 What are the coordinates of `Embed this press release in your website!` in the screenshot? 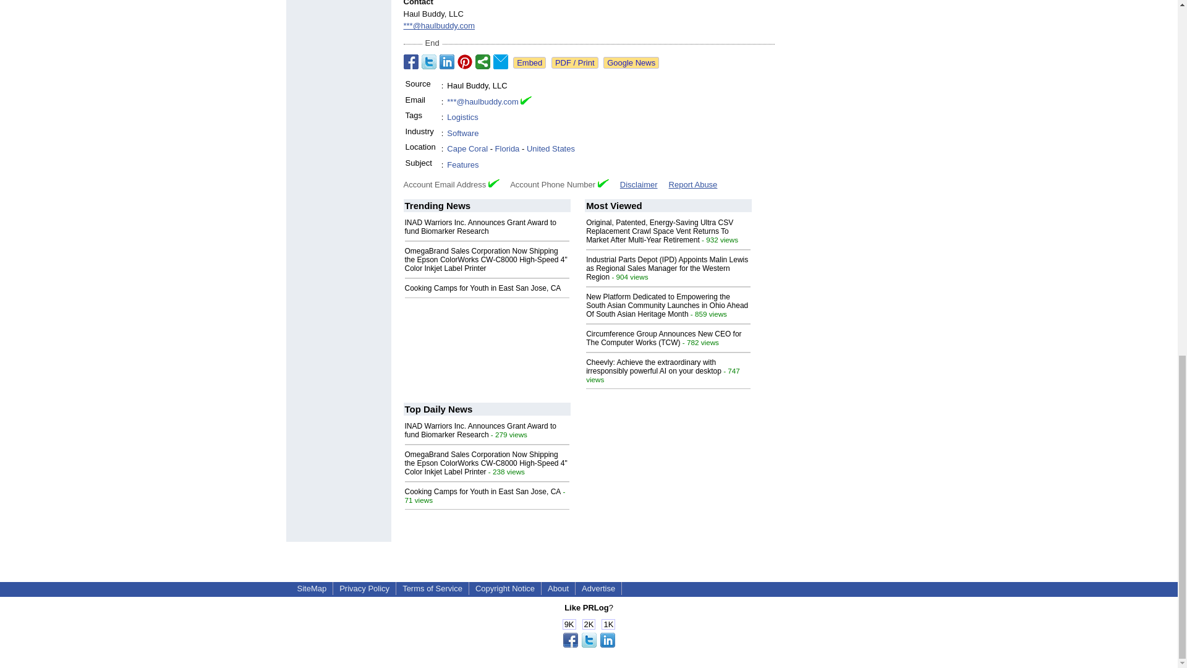 It's located at (529, 62).